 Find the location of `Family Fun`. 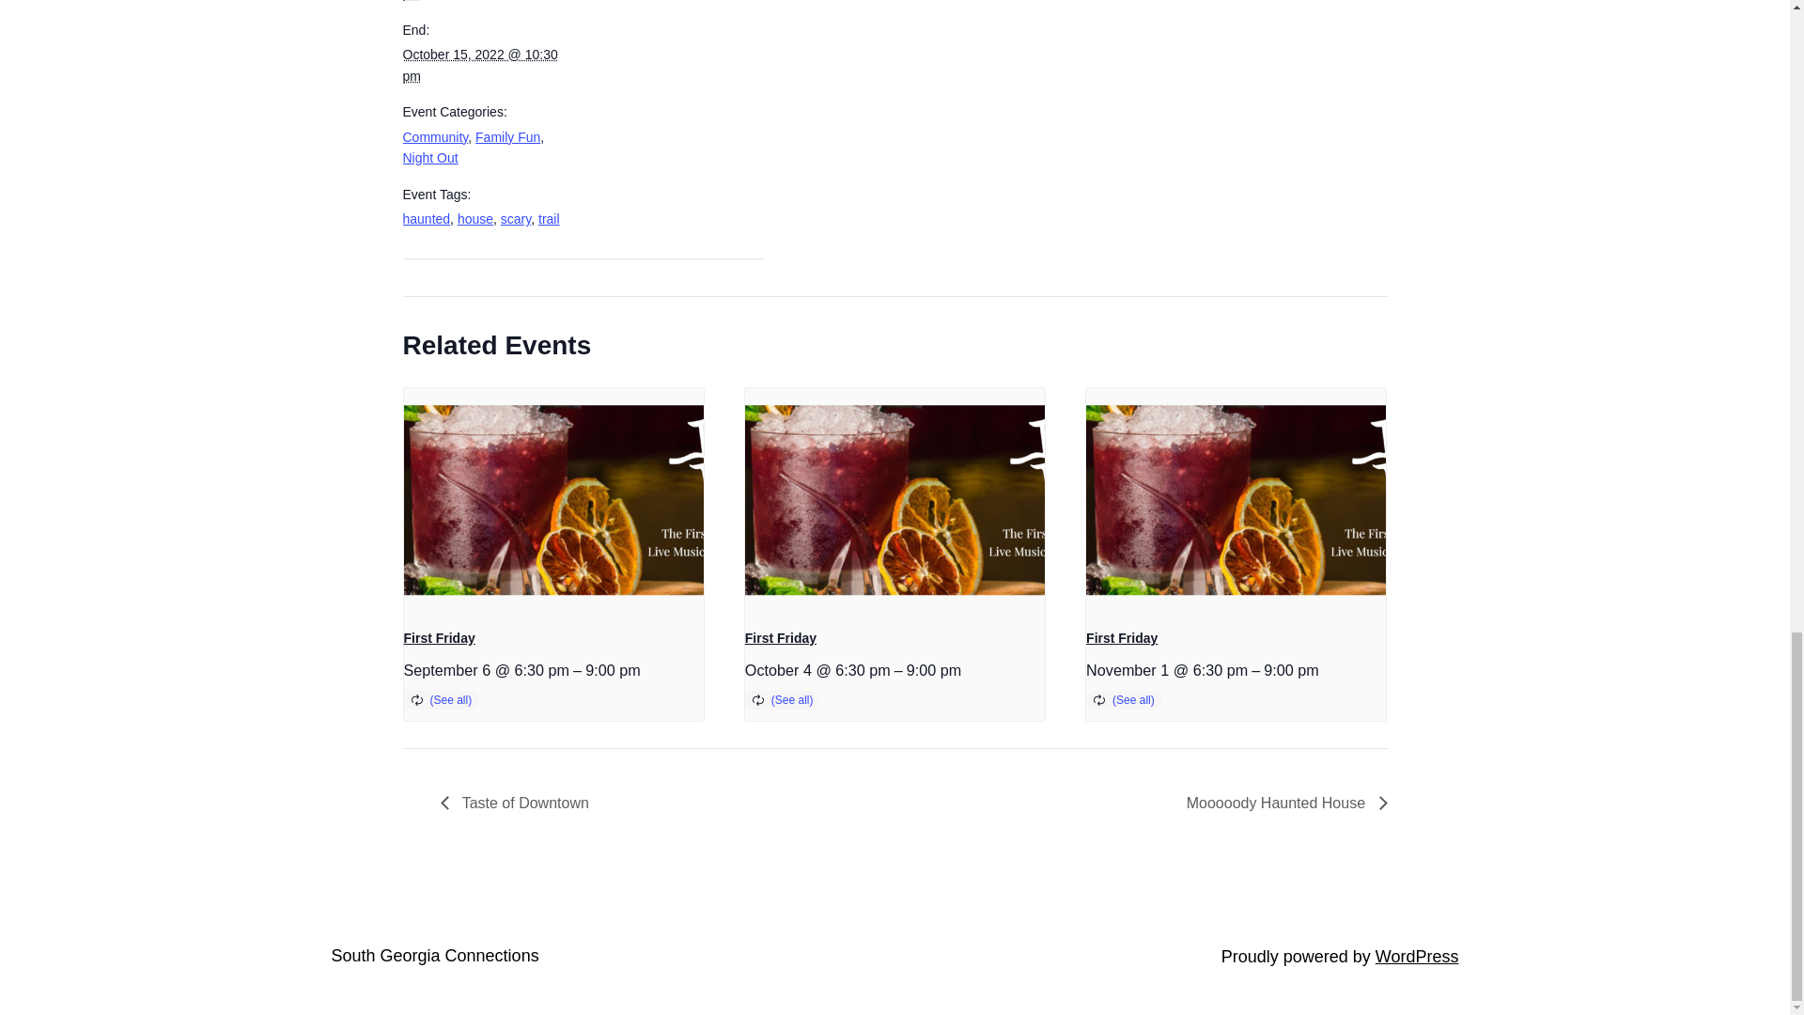

Family Fun is located at coordinates (507, 137).